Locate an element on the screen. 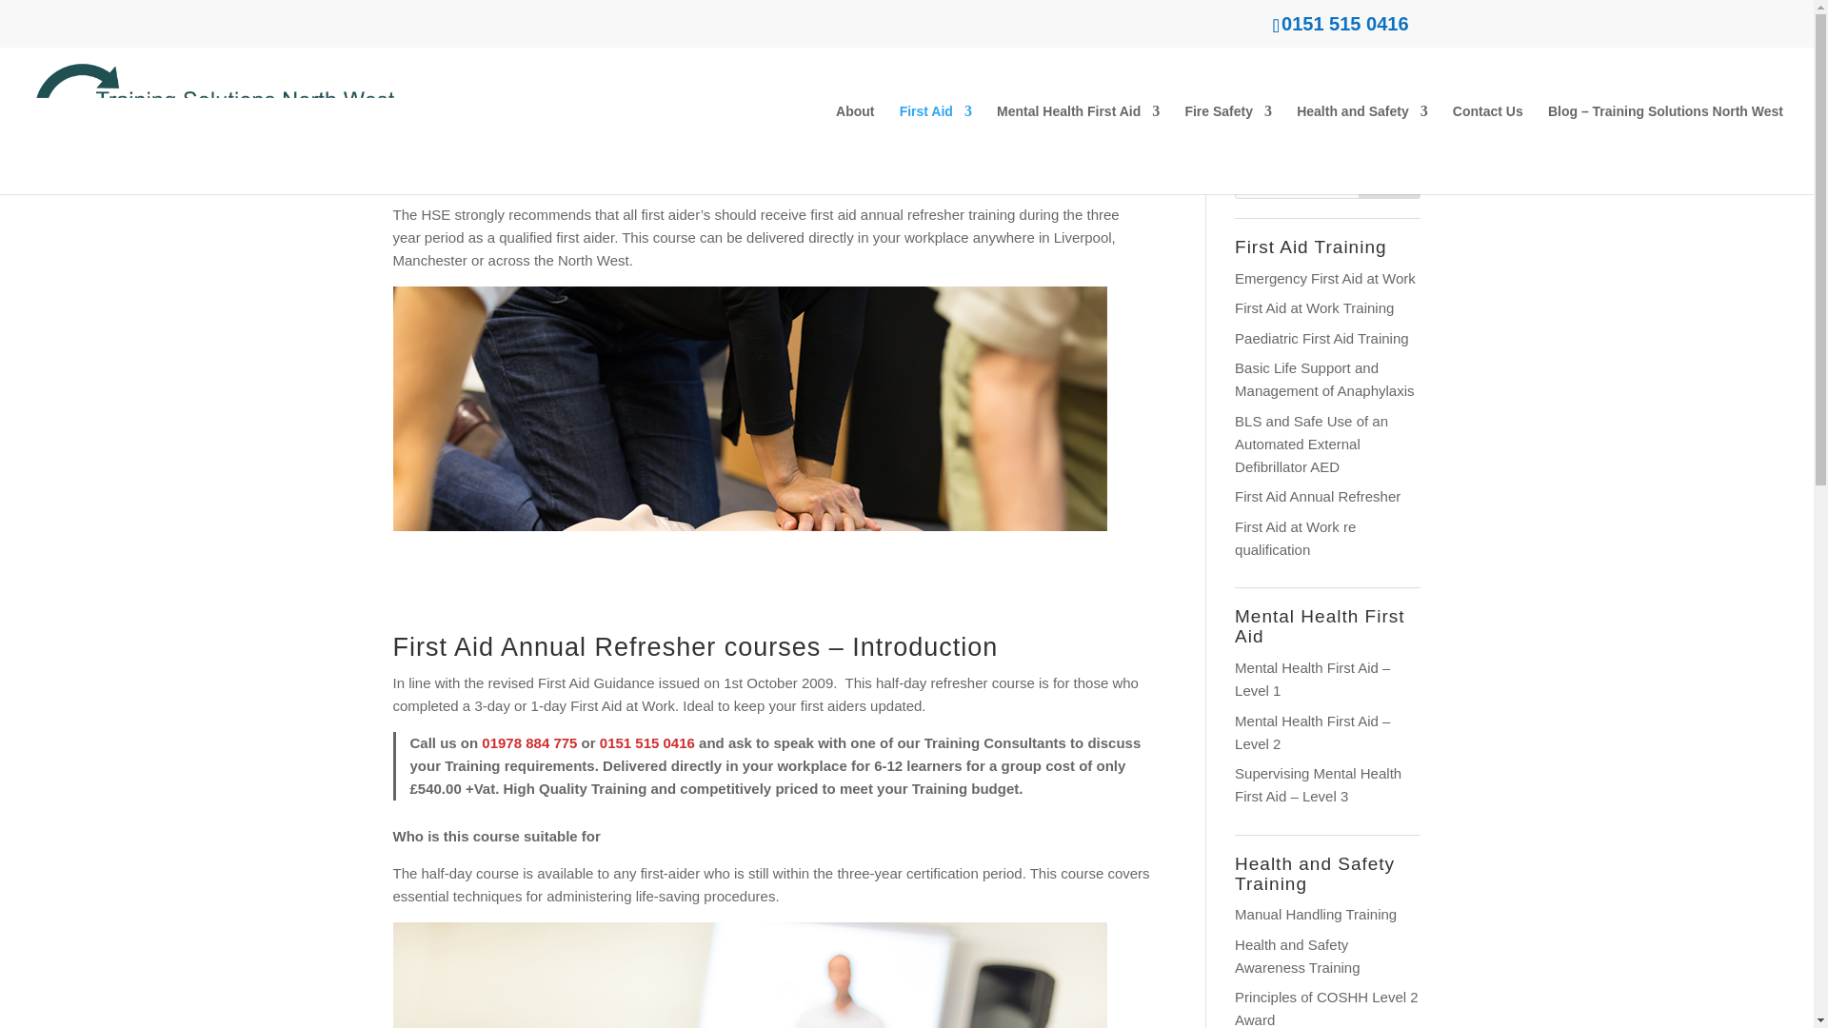 The image size is (1828, 1028). Health and Safety is located at coordinates (1361, 149).